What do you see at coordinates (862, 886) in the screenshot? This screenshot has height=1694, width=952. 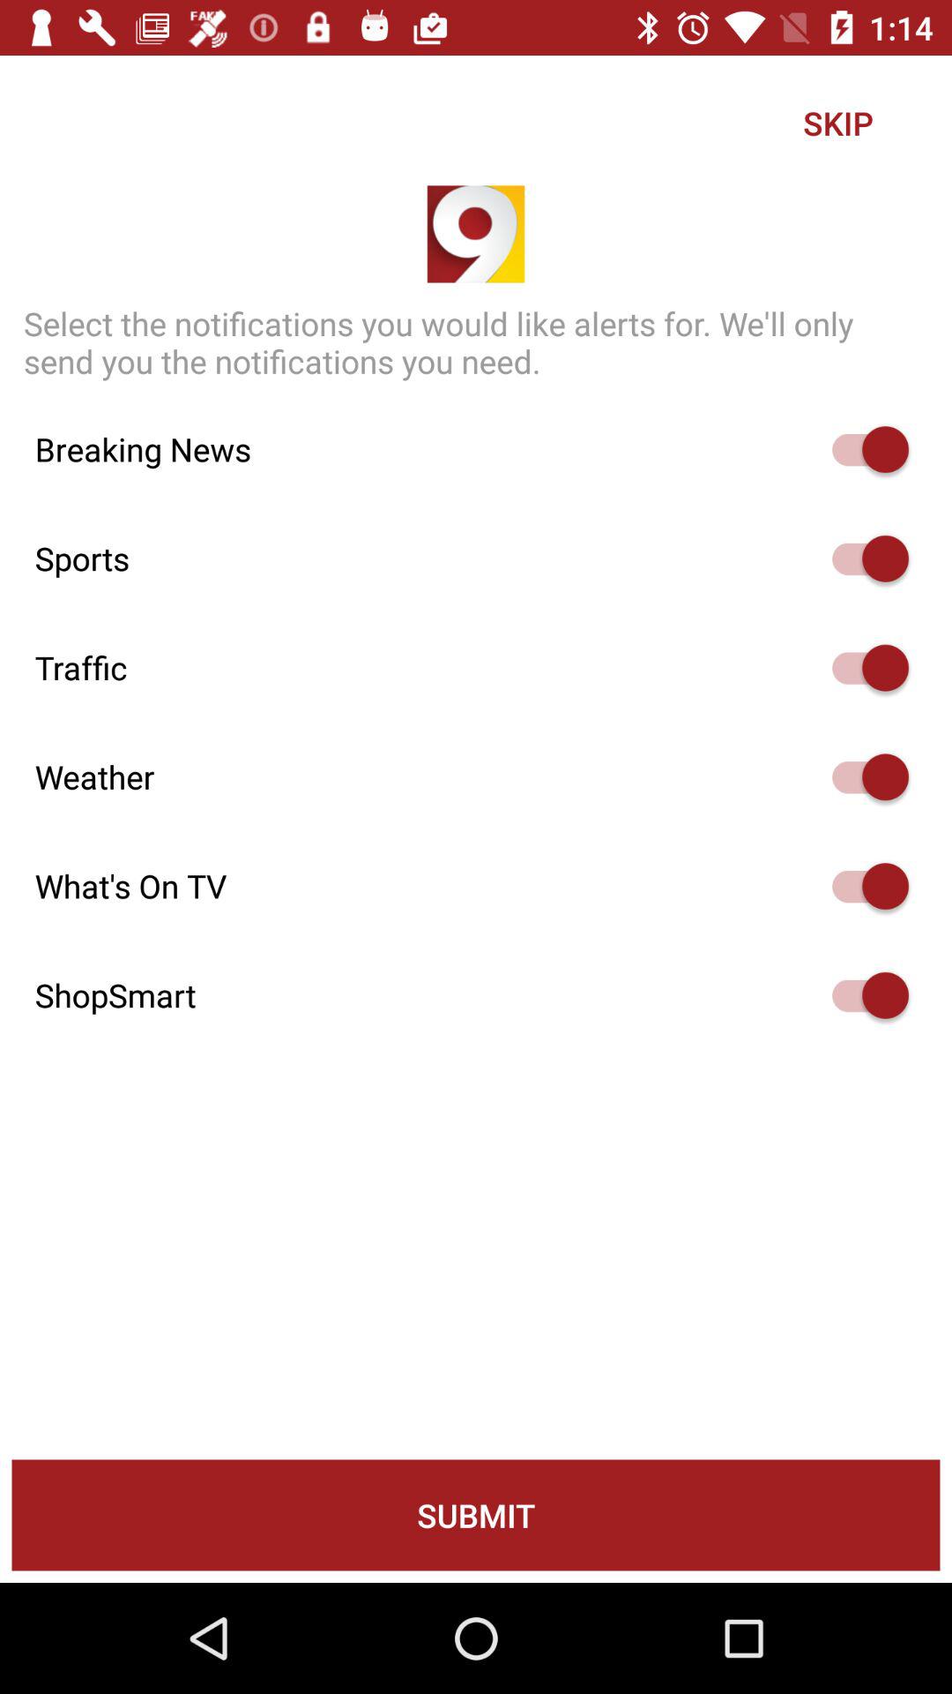 I see `toggle option` at bounding box center [862, 886].